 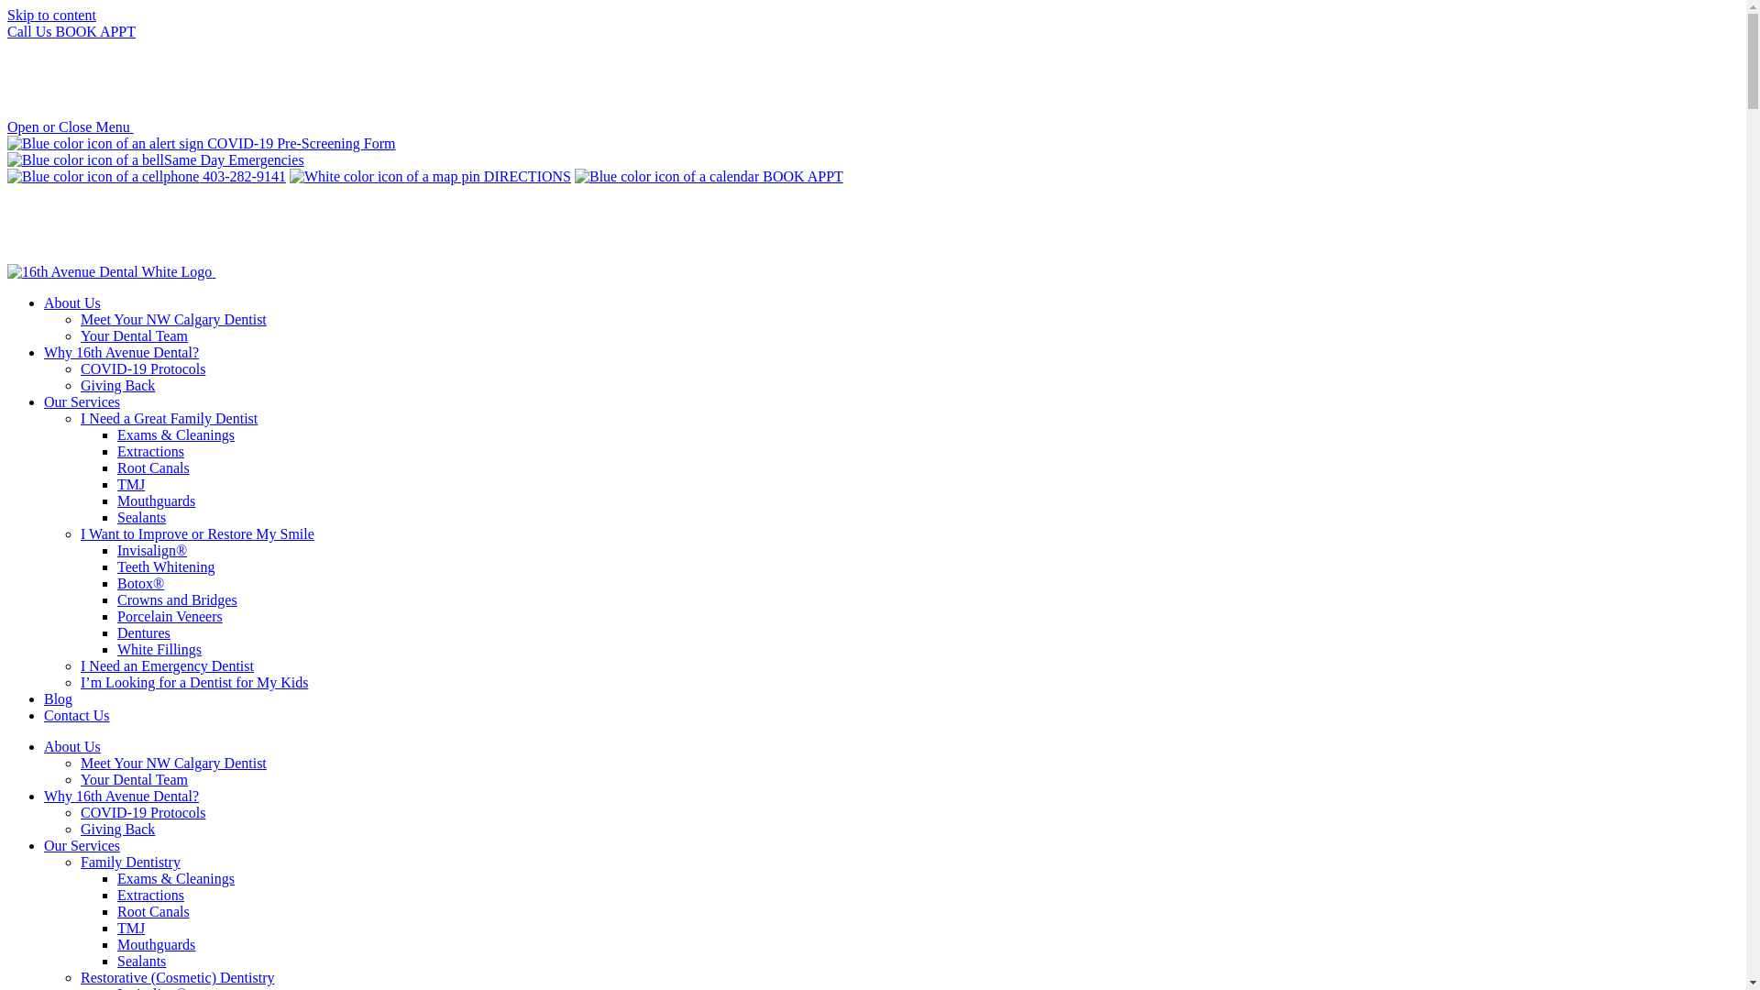 What do you see at coordinates (154, 911) in the screenshot?
I see `Root Canals` at bounding box center [154, 911].